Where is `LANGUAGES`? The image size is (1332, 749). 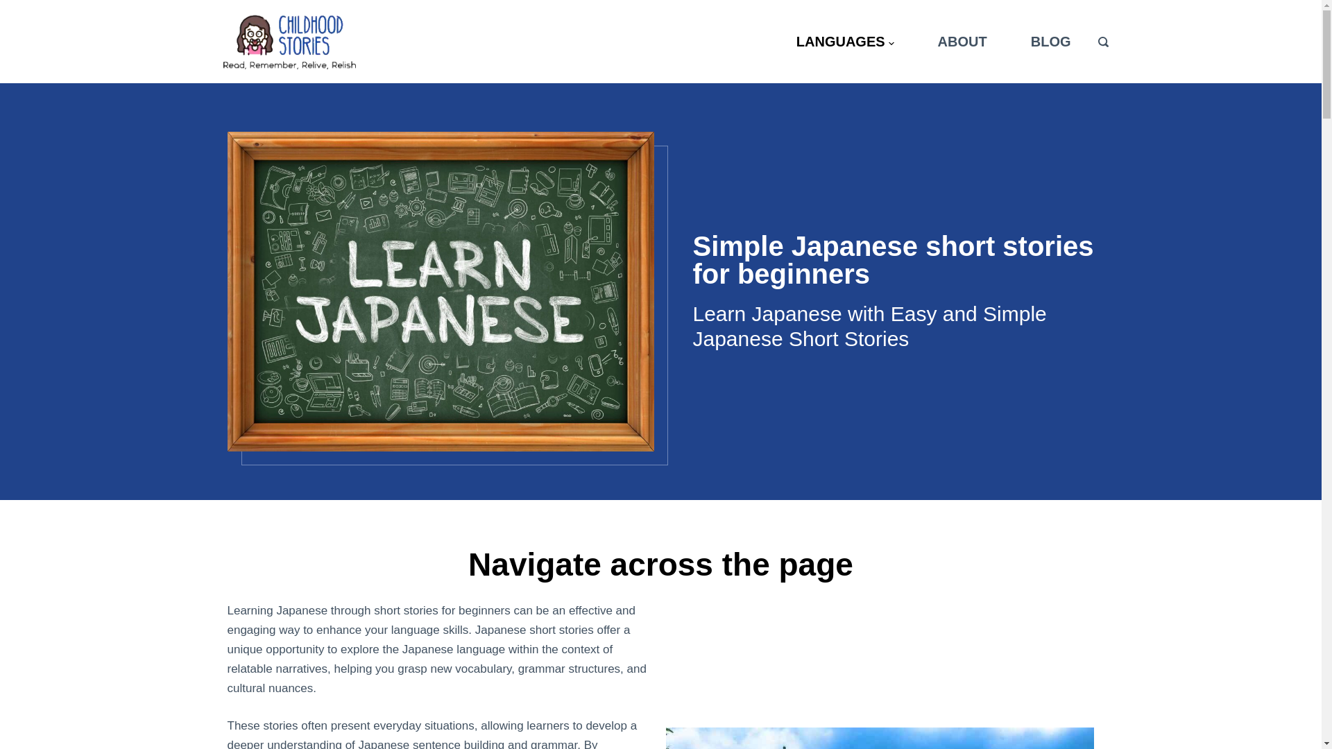
LANGUAGES is located at coordinates (849, 42).